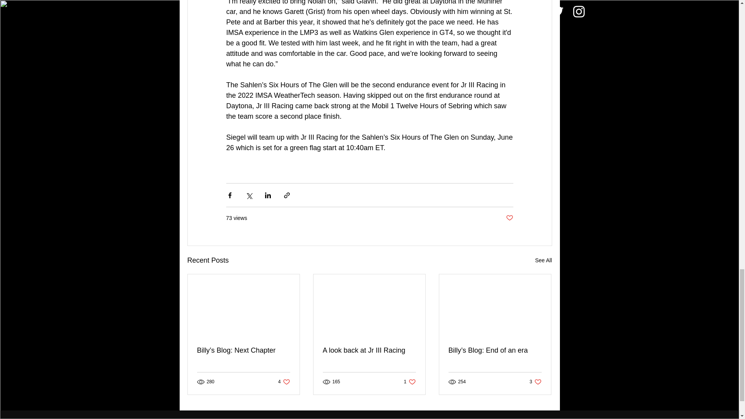  What do you see at coordinates (284, 381) in the screenshot?
I see `See All` at bounding box center [284, 381].